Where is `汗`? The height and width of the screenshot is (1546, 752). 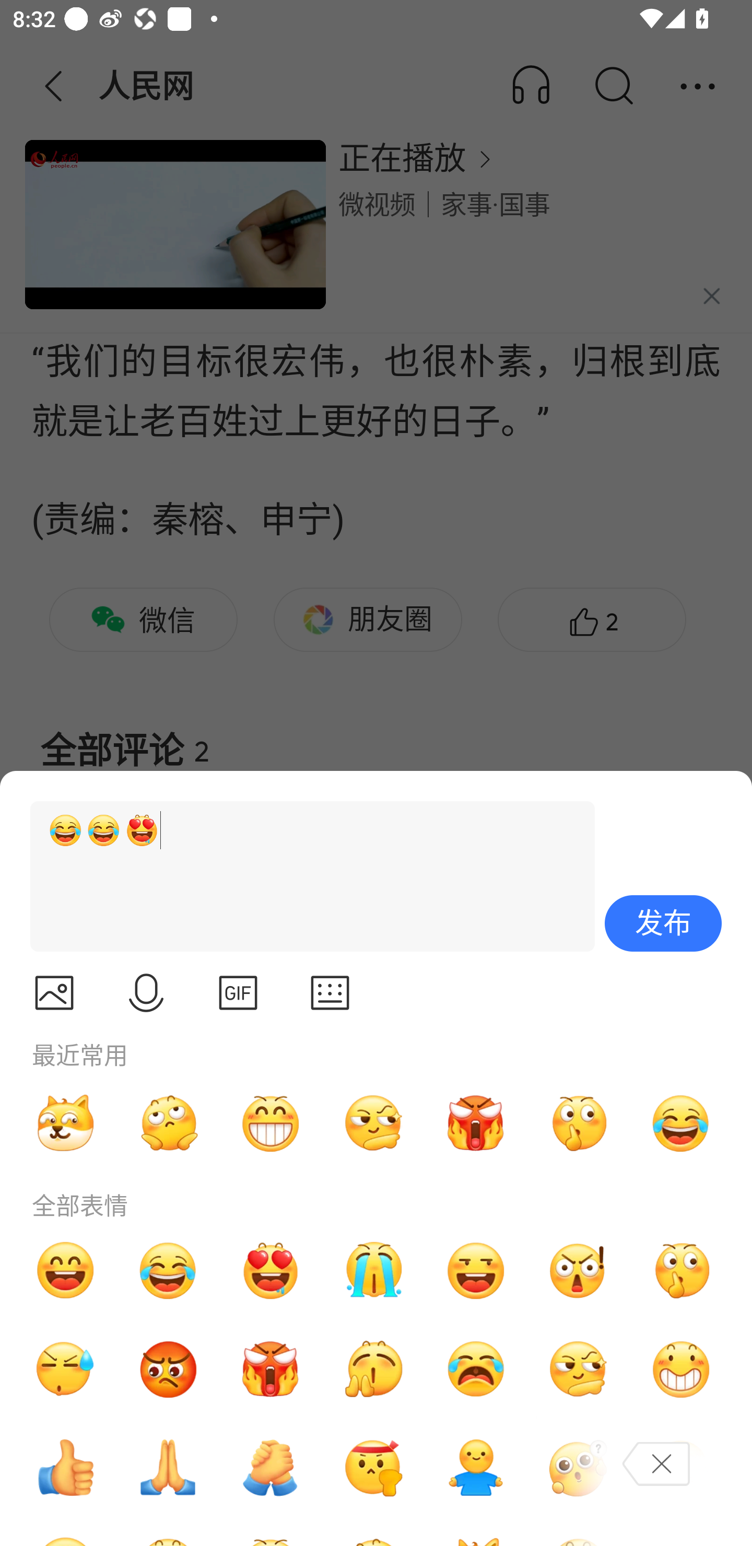
汗 is located at coordinates (65, 1369).